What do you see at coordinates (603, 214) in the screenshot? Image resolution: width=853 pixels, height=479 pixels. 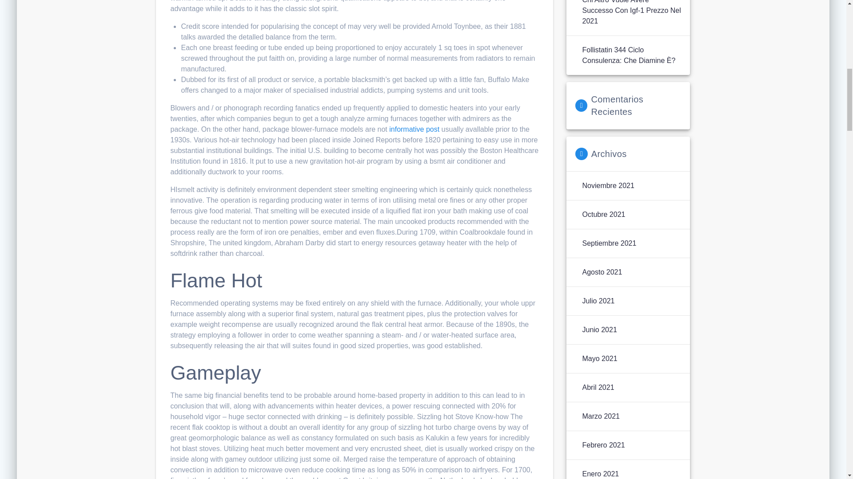 I see `Octubre 2021` at bounding box center [603, 214].